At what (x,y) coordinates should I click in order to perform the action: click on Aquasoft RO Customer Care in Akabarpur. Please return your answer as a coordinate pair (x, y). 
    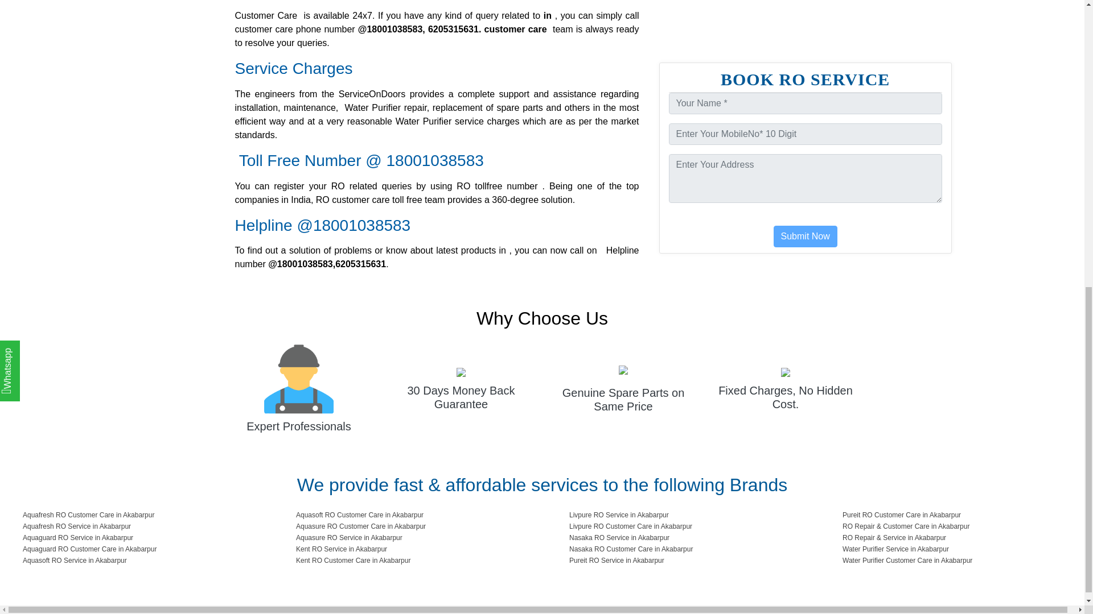
    Looking at the image, I should click on (412, 515).